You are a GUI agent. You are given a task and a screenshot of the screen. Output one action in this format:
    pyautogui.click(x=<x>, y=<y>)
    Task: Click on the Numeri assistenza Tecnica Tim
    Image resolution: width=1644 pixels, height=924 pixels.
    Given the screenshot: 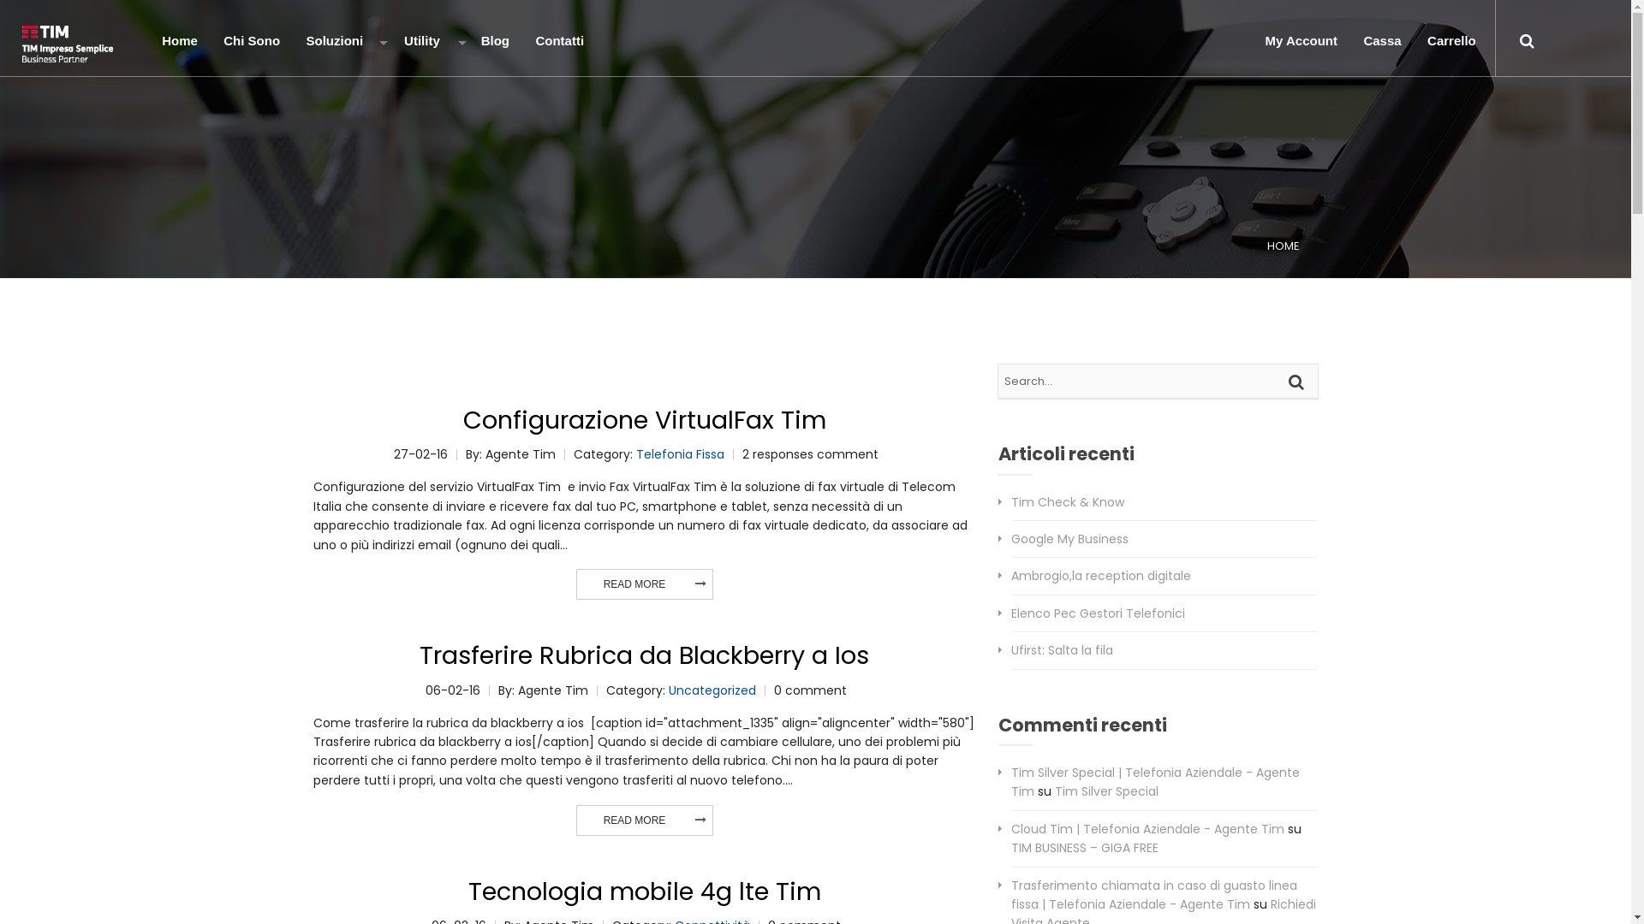 What is the action you would take?
    pyautogui.click(x=458, y=181)
    